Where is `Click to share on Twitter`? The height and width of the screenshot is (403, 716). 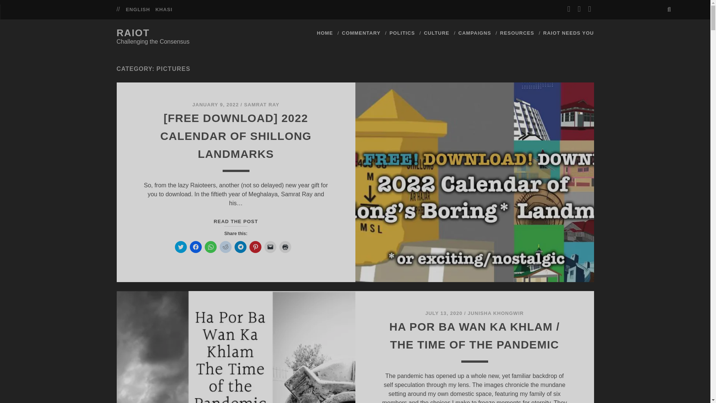 Click to share on Twitter is located at coordinates (180, 247).